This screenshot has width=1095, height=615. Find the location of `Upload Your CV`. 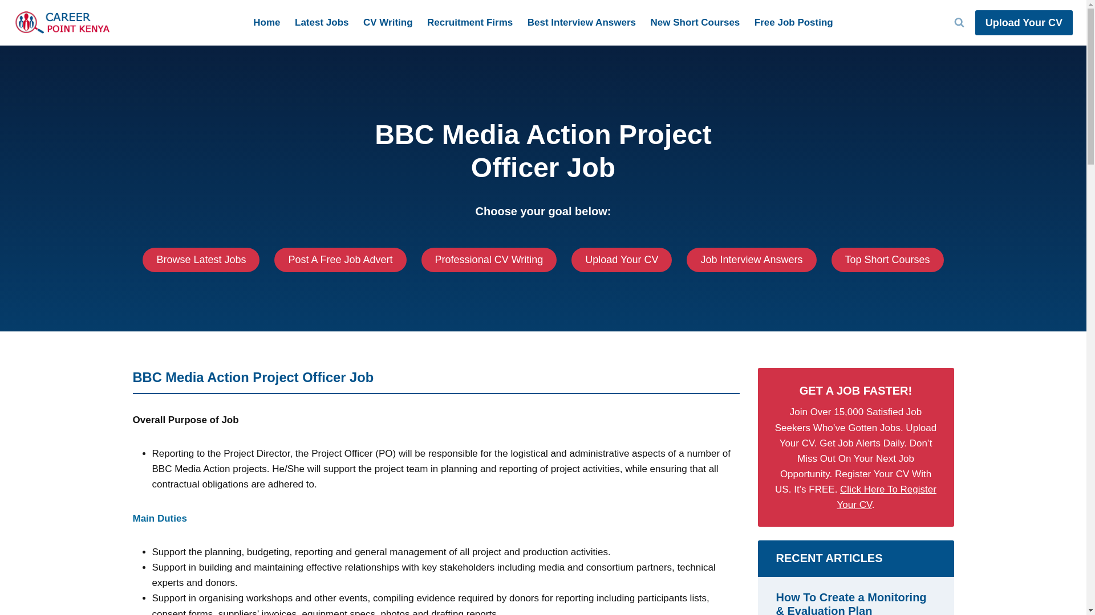

Upload Your CV is located at coordinates (622, 260).